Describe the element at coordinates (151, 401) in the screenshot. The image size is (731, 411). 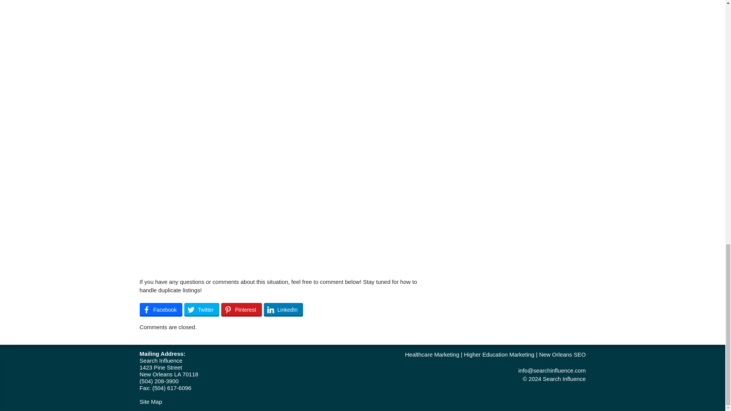
I see `Site Map` at that location.